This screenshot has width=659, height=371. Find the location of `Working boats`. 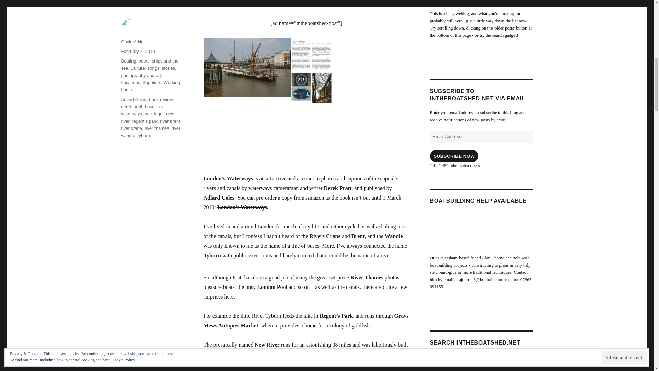

Working boats is located at coordinates (150, 86).